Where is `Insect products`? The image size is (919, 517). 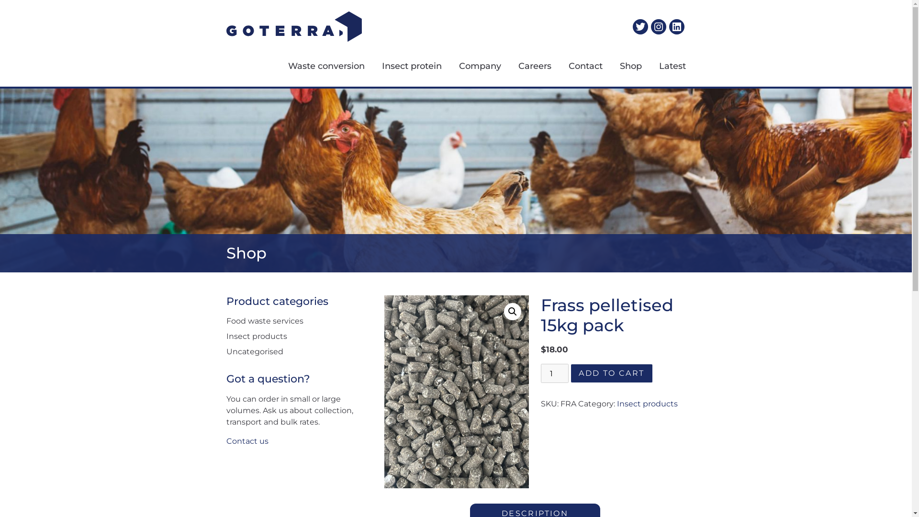 Insect products is located at coordinates (257, 336).